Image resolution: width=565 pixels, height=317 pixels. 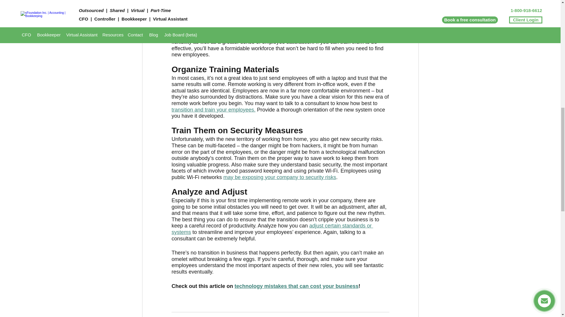 What do you see at coordinates (272, 229) in the screenshot?
I see `adjust certain standards or systems` at bounding box center [272, 229].